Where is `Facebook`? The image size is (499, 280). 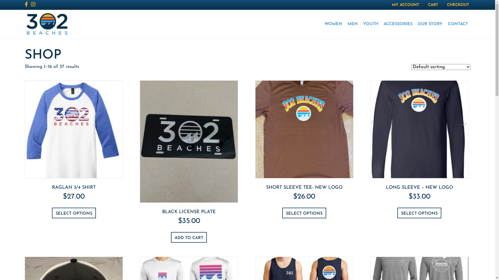
Facebook is located at coordinates (28, 4).